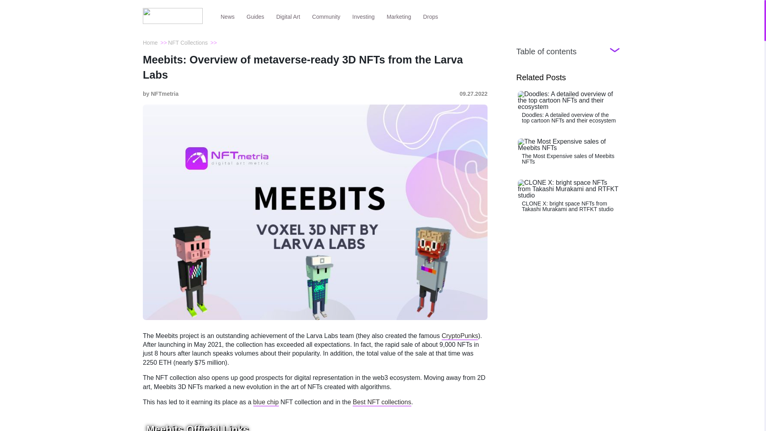 The image size is (766, 431). Describe the element at coordinates (150, 42) in the screenshot. I see `Home` at that location.